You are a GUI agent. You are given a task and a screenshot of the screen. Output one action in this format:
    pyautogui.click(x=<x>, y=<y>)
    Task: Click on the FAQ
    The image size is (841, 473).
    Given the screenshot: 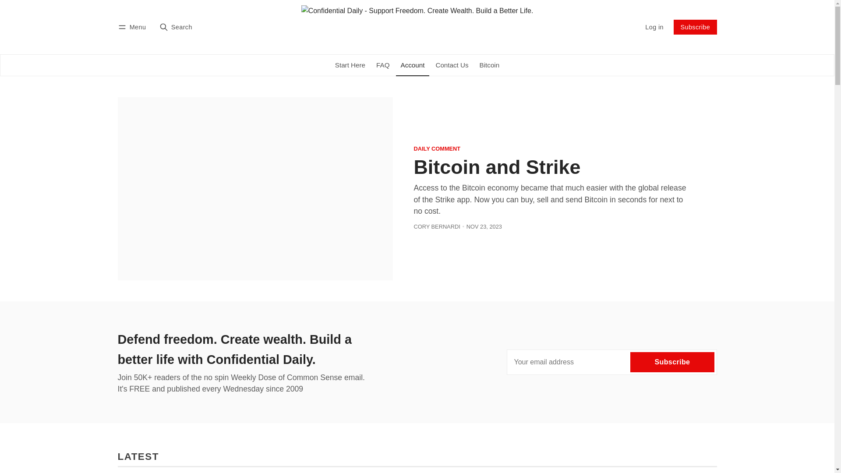 What is the action you would take?
    pyautogui.click(x=383, y=65)
    